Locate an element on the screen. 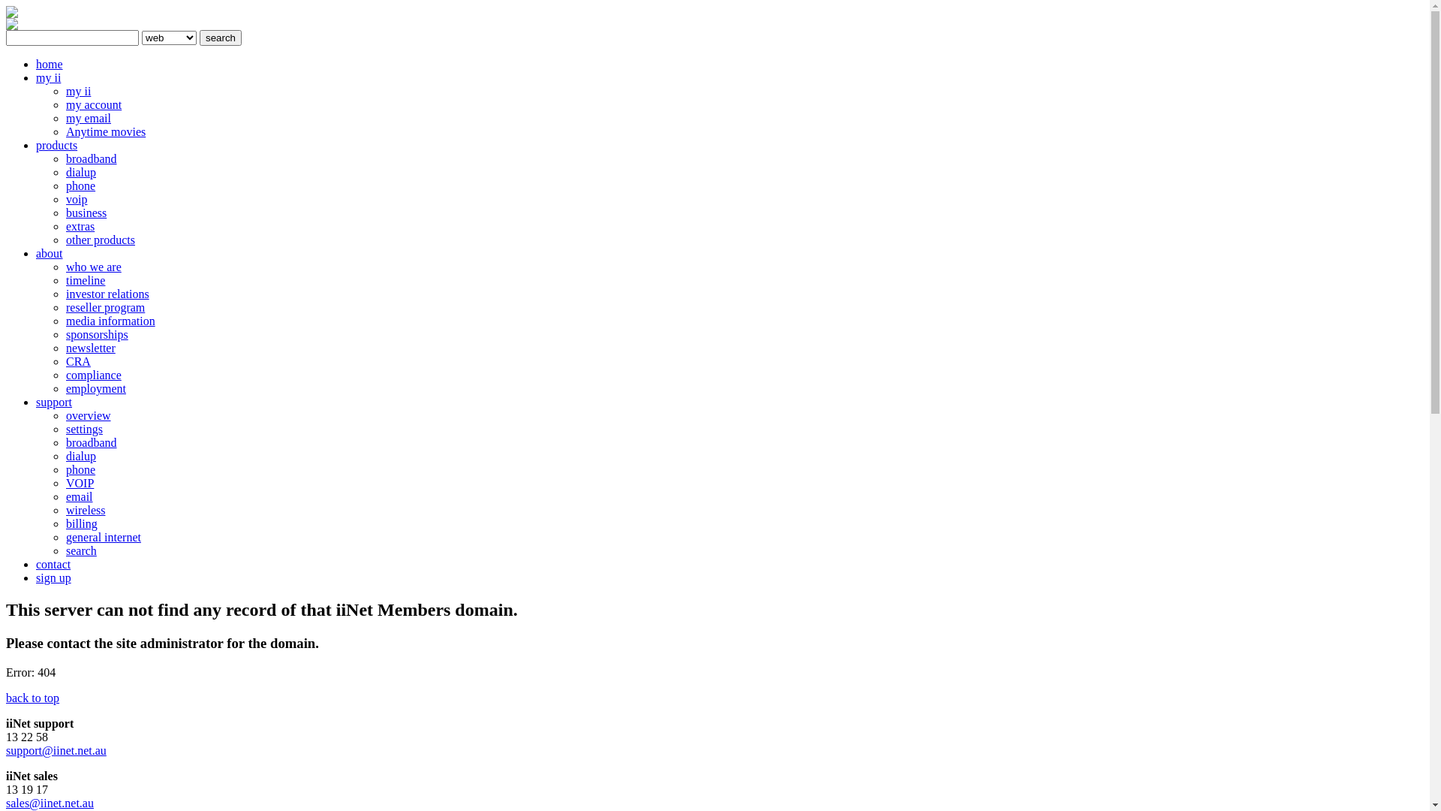 The width and height of the screenshot is (1441, 811). sales@iinet.net.au is located at coordinates (50, 803).